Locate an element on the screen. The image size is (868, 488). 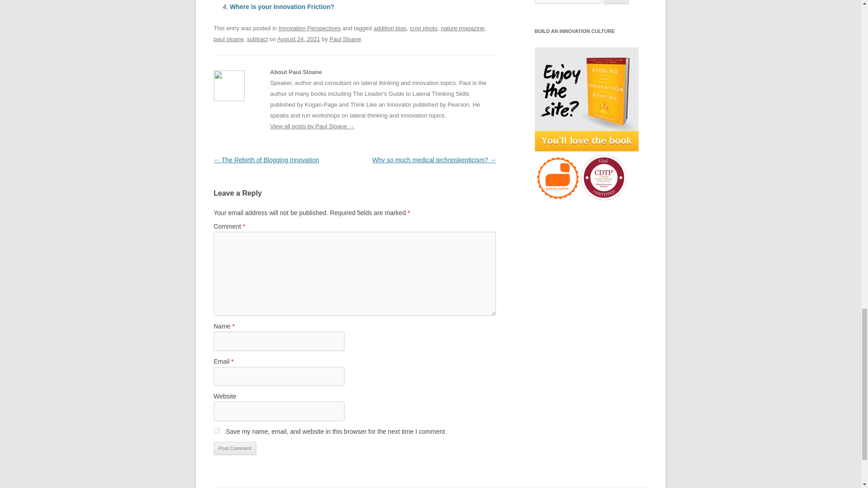
8:00 am is located at coordinates (298, 39).